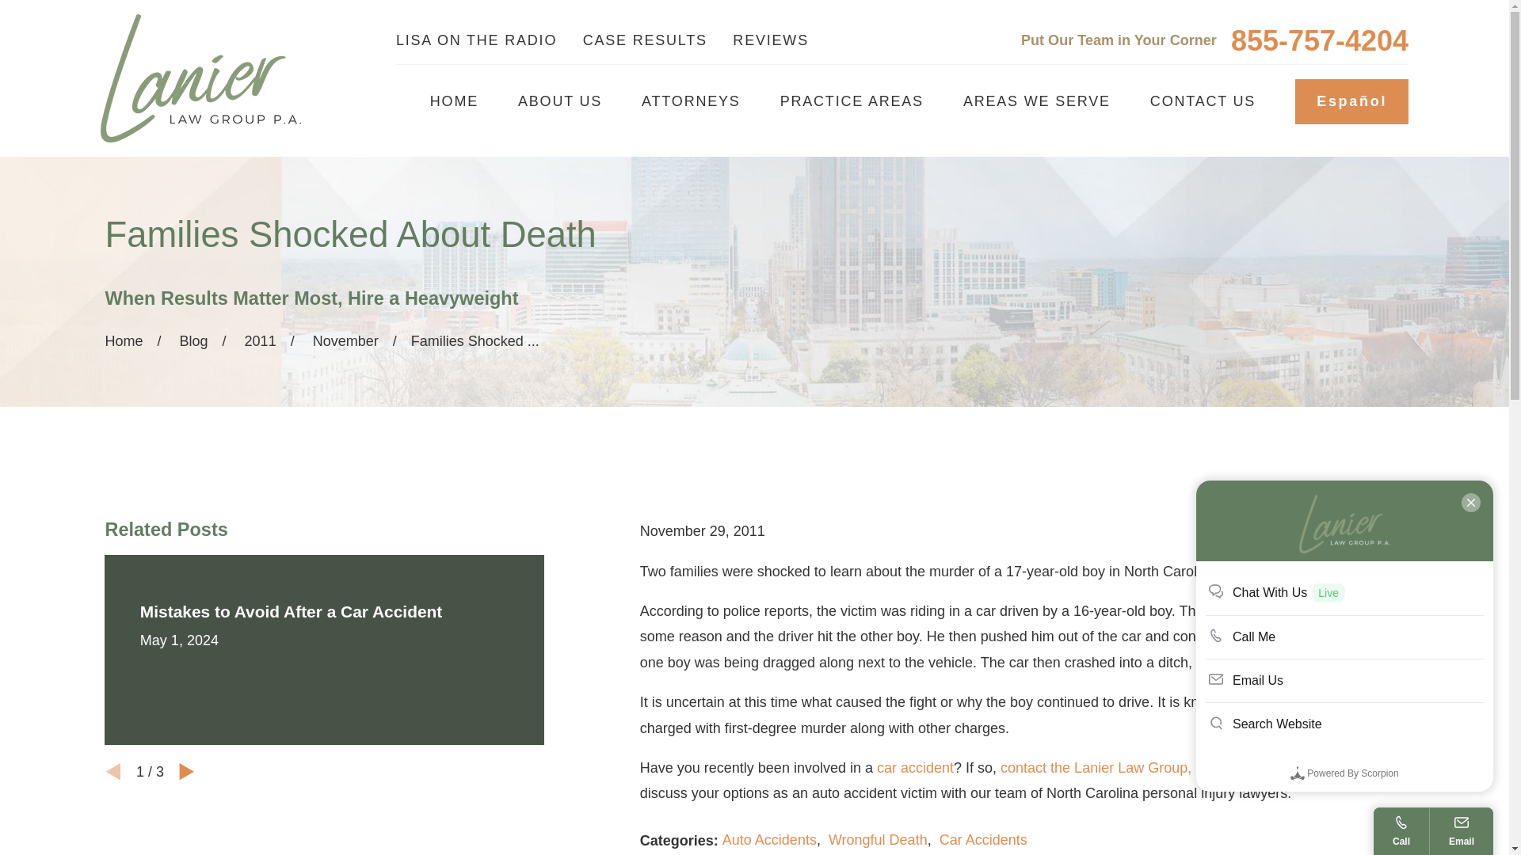  What do you see at coordinates (200, 78) in the screenshot?
I see `Home` at bounding box center [200, 78].